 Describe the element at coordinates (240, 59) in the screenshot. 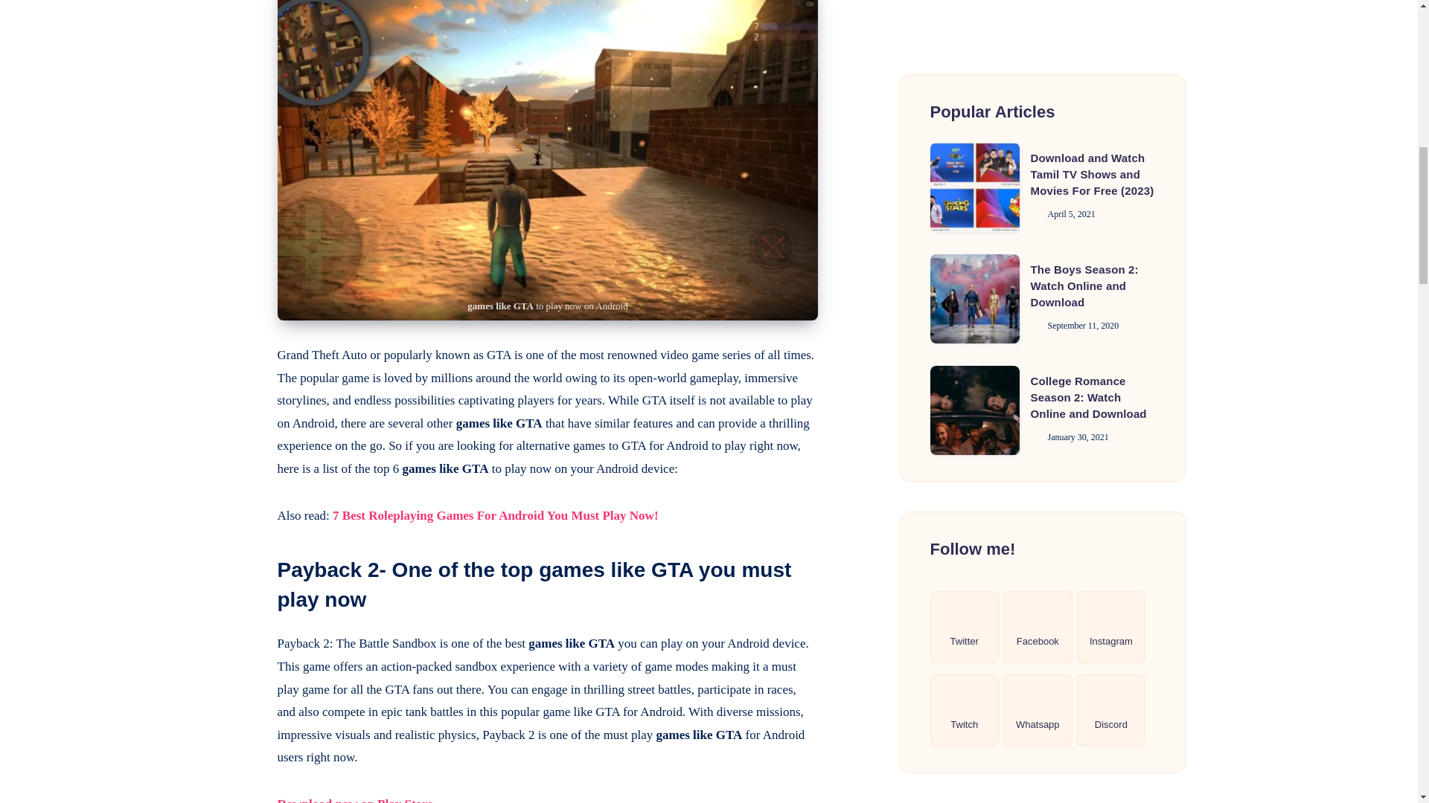

I see `Share on Whatsapp` at that location.